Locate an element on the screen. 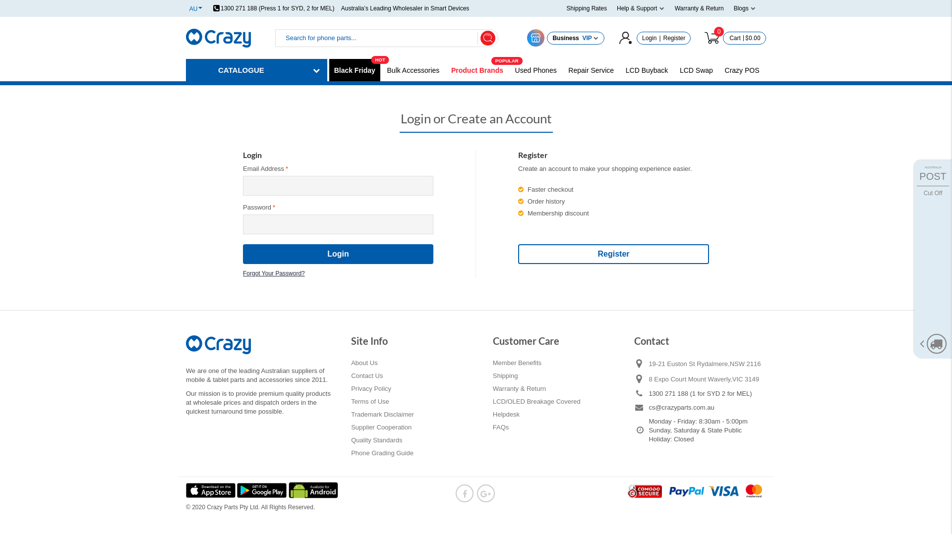 The height and width of the screenshot is (535, 952). Member Benefits is located at coordinates (517, 363).